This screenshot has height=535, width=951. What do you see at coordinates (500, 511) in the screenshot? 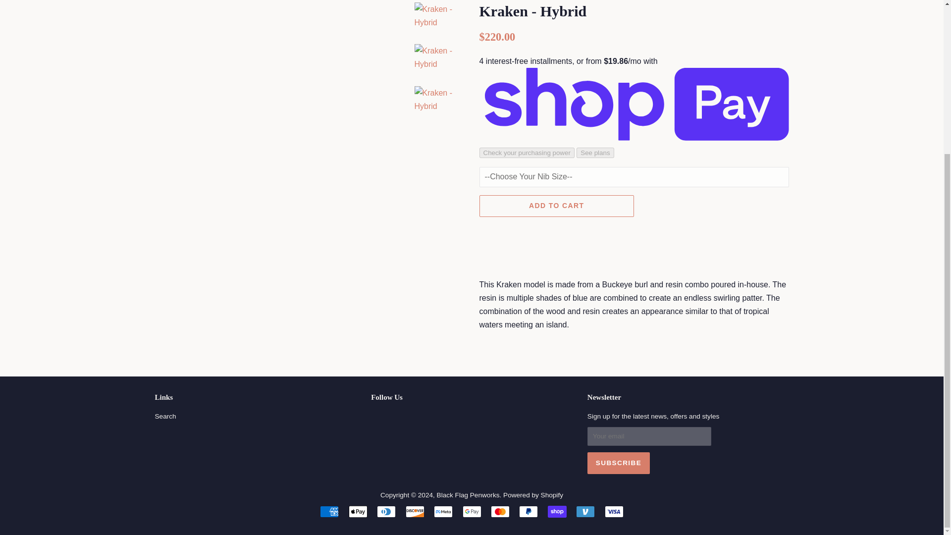
I see `Mastercard` at bounding box center [500, 511].